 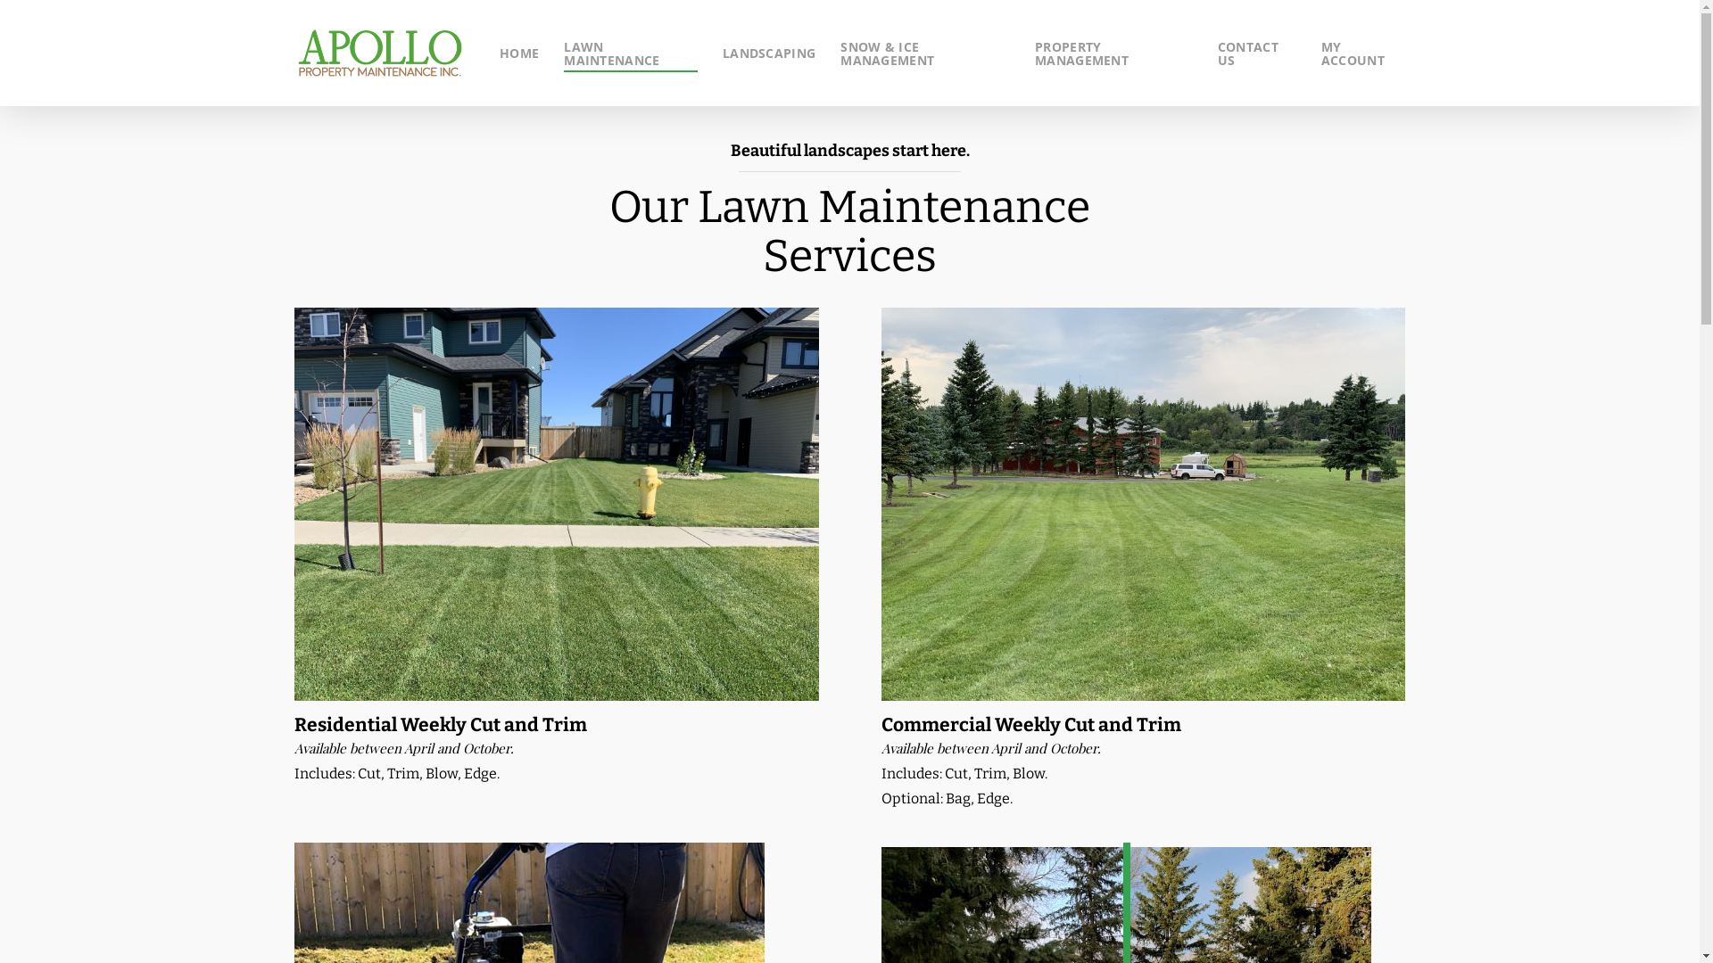 I want to click on SNOW & ICE MANAGEMENT, so click(x=925, y=53).